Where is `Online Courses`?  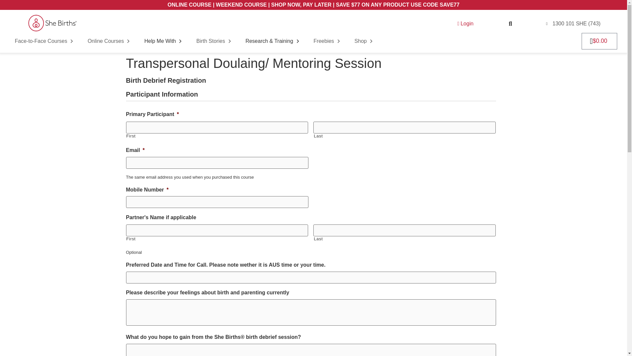 Online Courses is located at coordinates (109, 41).